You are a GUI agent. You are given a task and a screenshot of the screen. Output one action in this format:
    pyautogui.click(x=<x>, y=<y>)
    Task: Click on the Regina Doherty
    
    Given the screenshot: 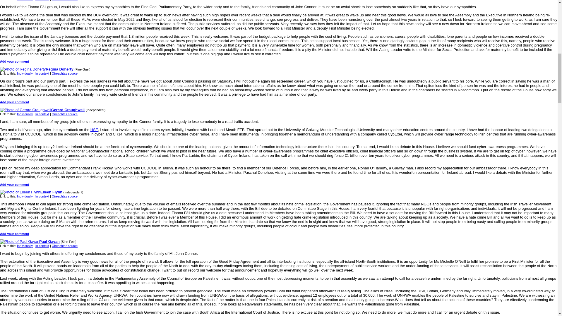 What is the action you would take?
    pyautogui.click(x=37, y=69)
    